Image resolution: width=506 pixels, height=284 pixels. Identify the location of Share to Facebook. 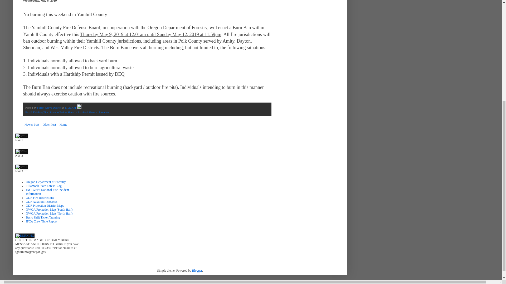
(78, 112).